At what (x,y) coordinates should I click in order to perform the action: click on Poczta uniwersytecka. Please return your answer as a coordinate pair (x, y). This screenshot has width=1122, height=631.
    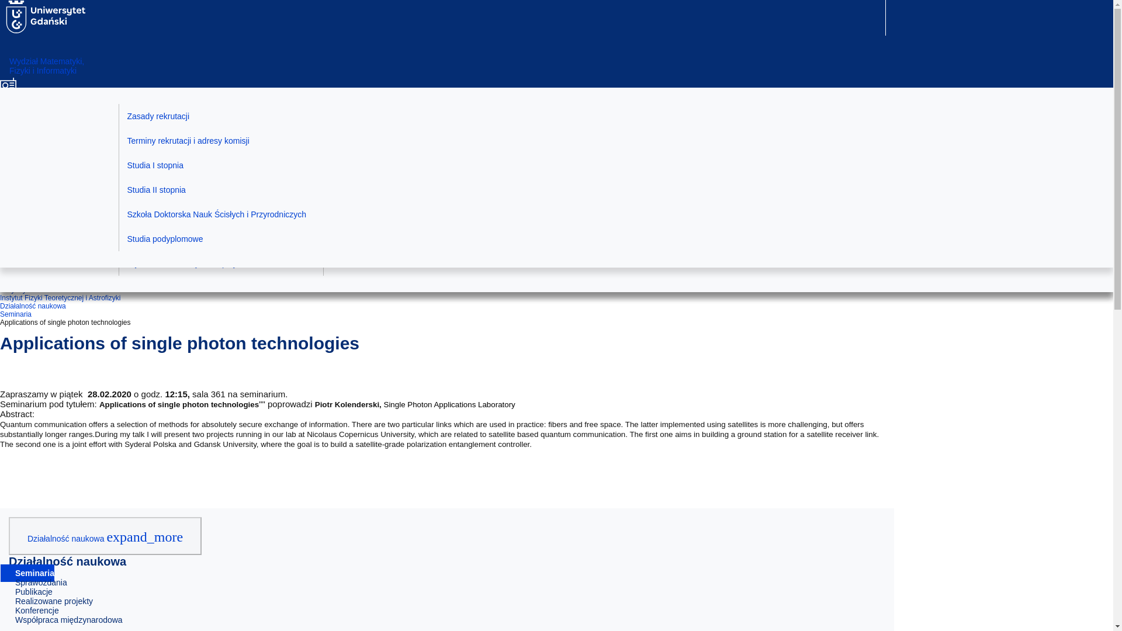
    Looking at the image, I should click on (36, 196).